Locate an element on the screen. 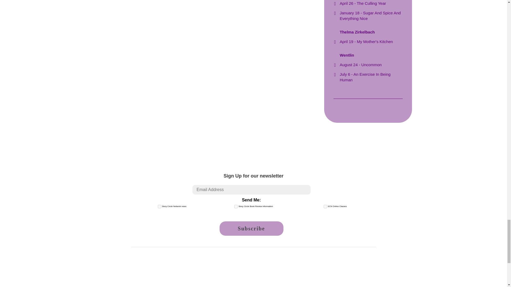  SCN Online Classes is located at coordinates (325, 207).